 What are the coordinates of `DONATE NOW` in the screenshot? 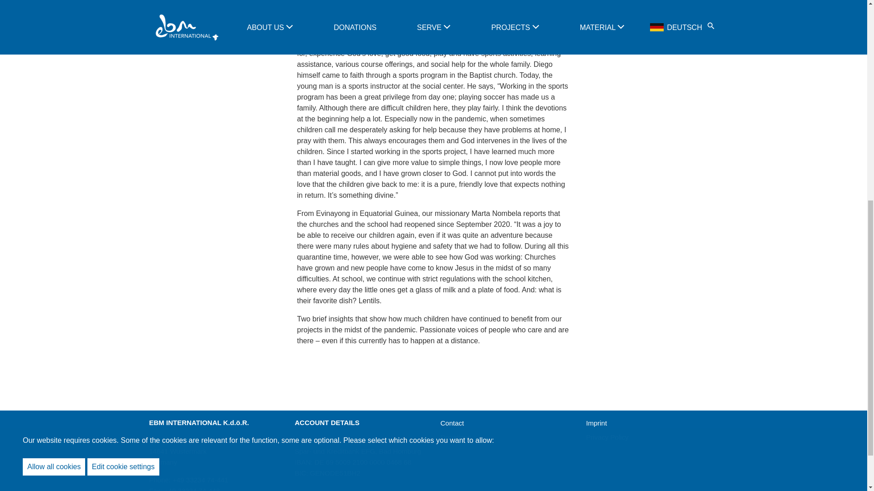 It's located at (652, 1).